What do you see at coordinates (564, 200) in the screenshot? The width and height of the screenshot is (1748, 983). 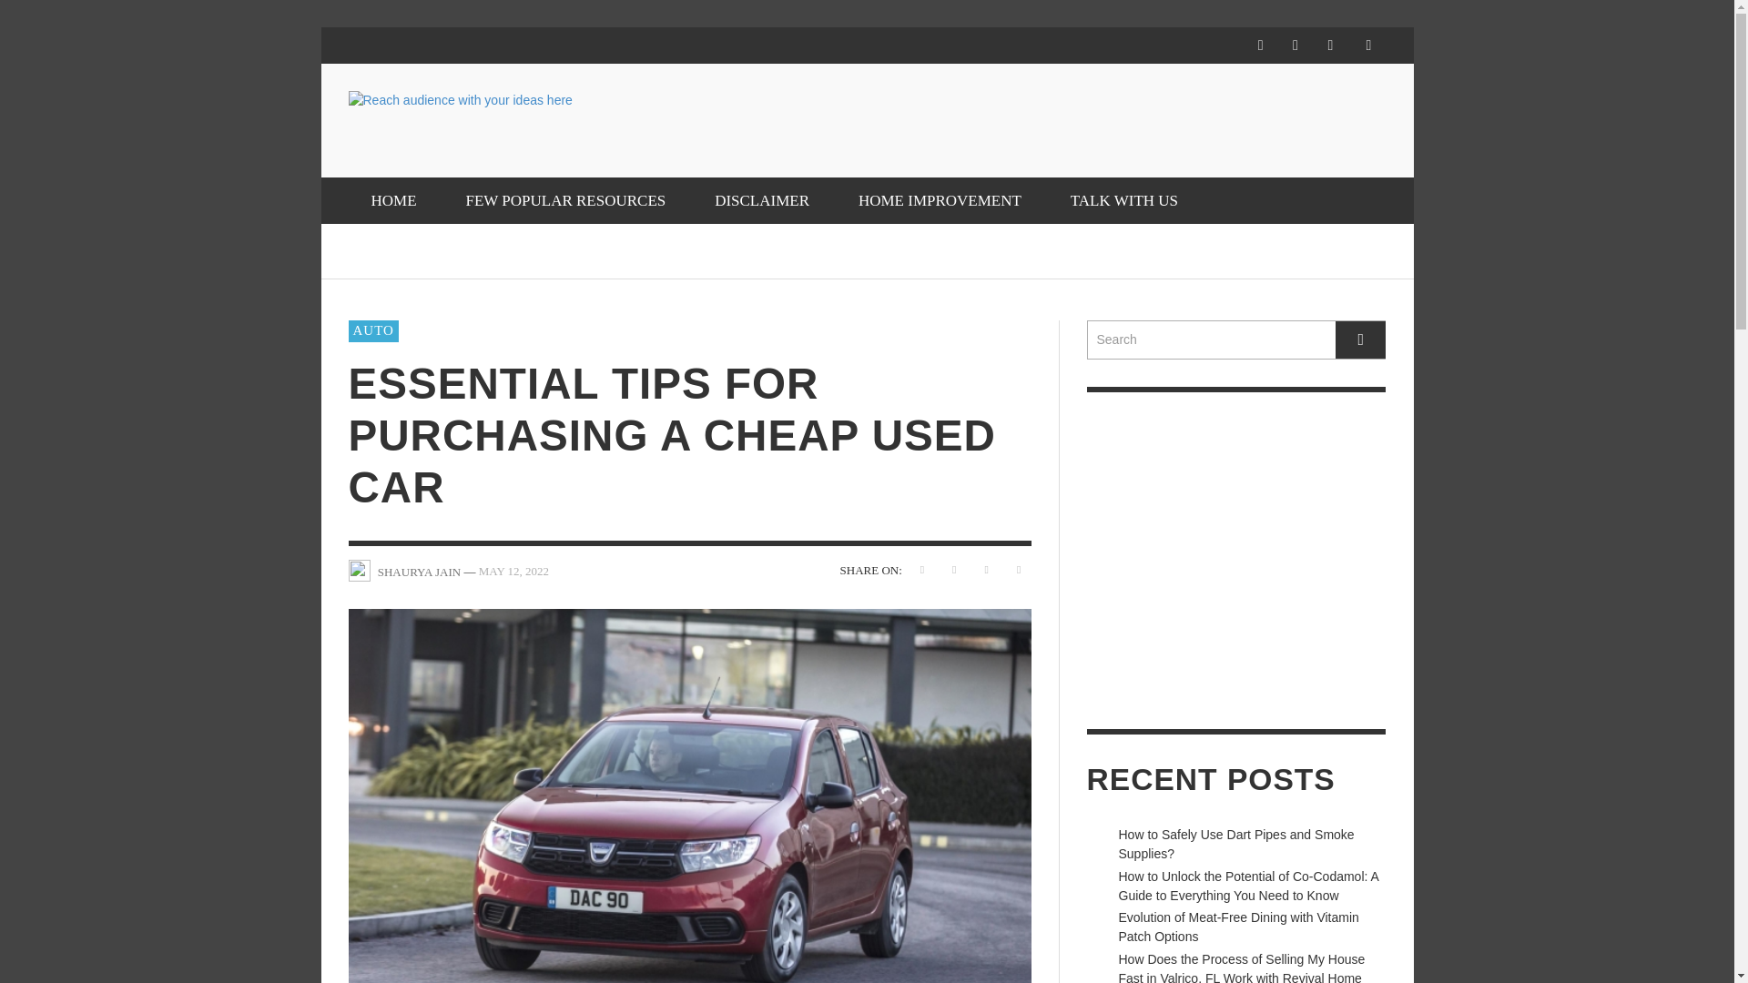 I see `FEW POPULAR RESOURCES` at bounding box center [564, 200].